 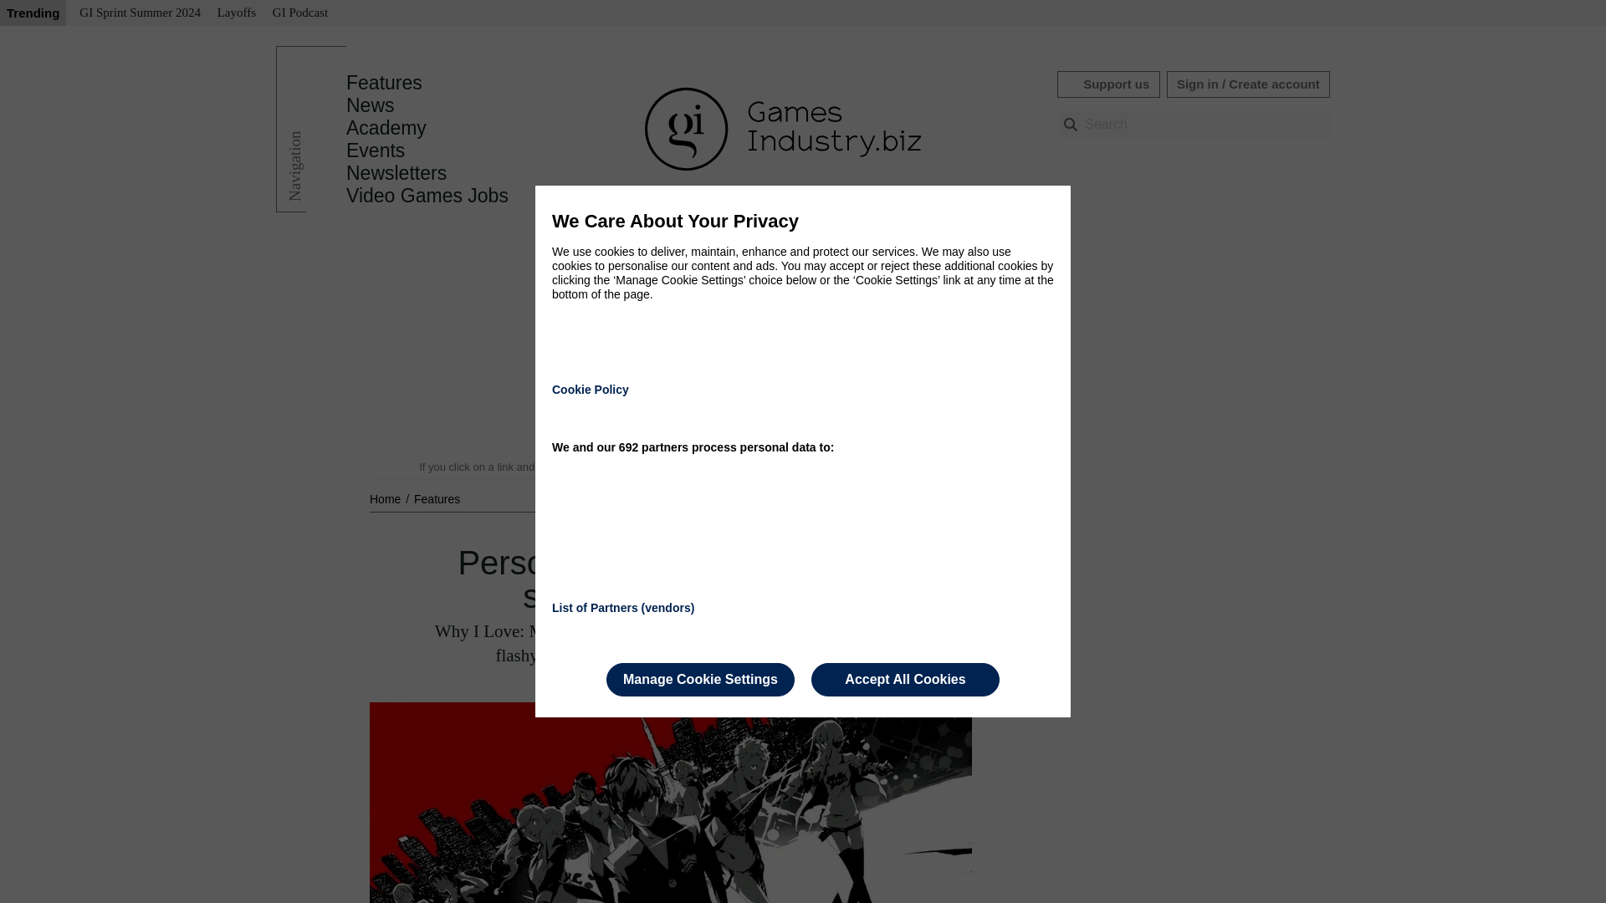 I want to click on Video Games Jobs, so click(x=427, y=196).